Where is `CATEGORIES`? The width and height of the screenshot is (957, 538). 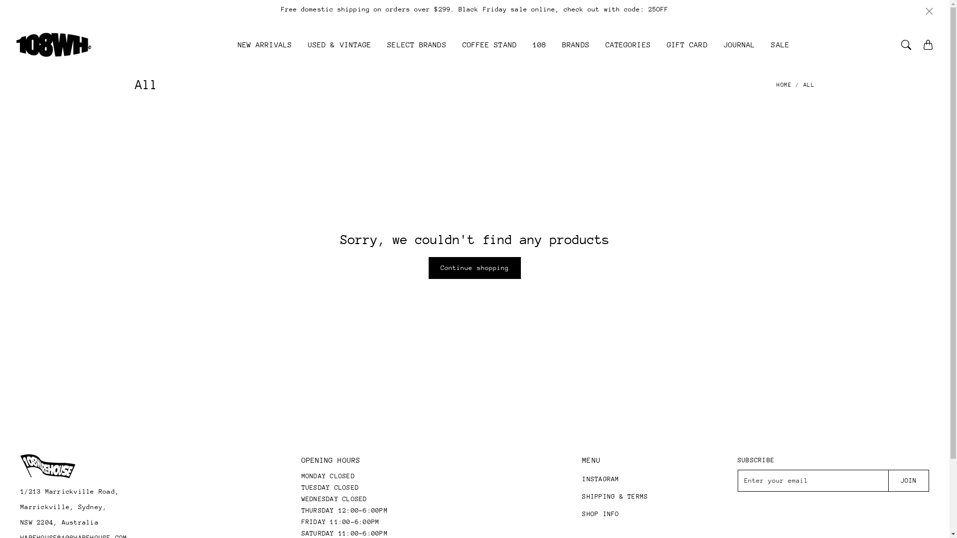
CATEGORIES is located at coordinates (628, 53).